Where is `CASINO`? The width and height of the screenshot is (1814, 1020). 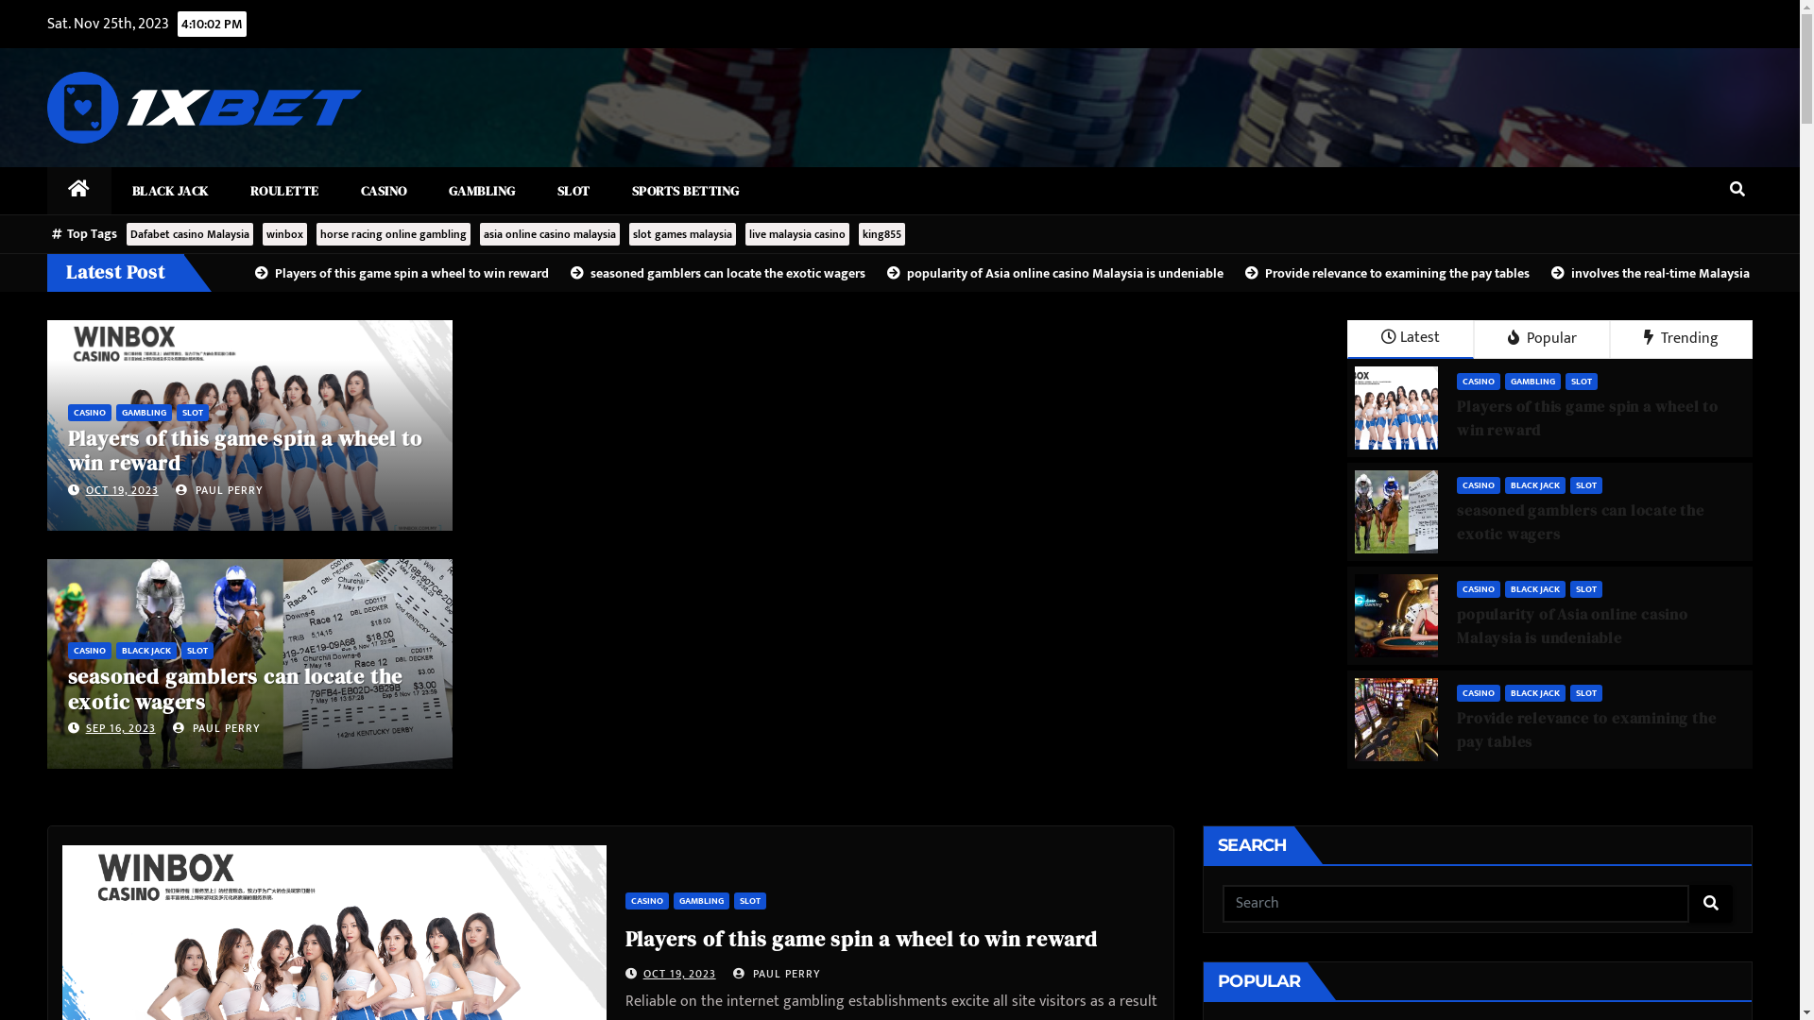
CASINO is located at coordinates (647, 901).